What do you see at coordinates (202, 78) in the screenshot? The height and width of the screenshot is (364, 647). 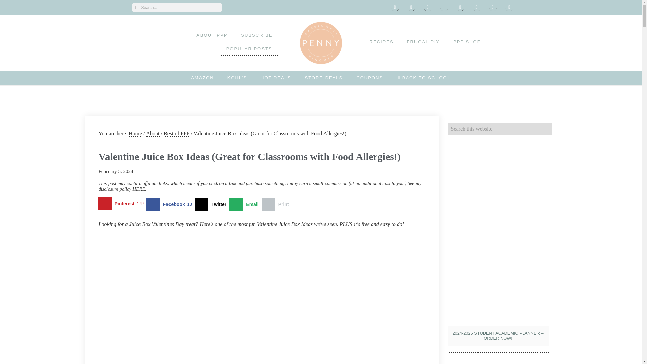 I see `AMAZON` at bounding box center [202, 78].